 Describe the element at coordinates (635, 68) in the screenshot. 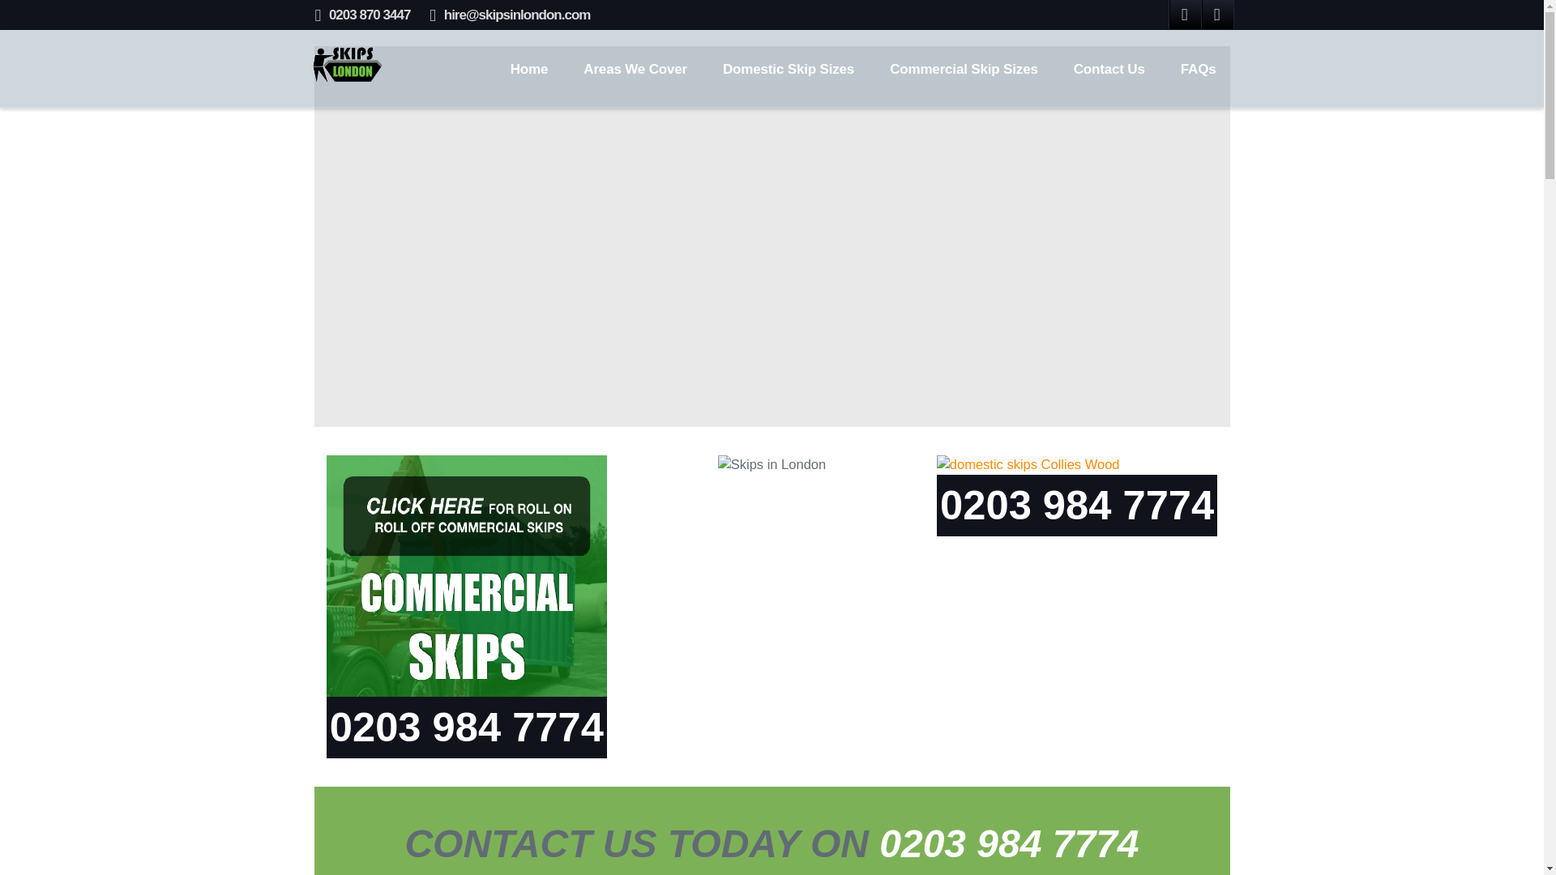

I see `Areas We Cover` at that location.